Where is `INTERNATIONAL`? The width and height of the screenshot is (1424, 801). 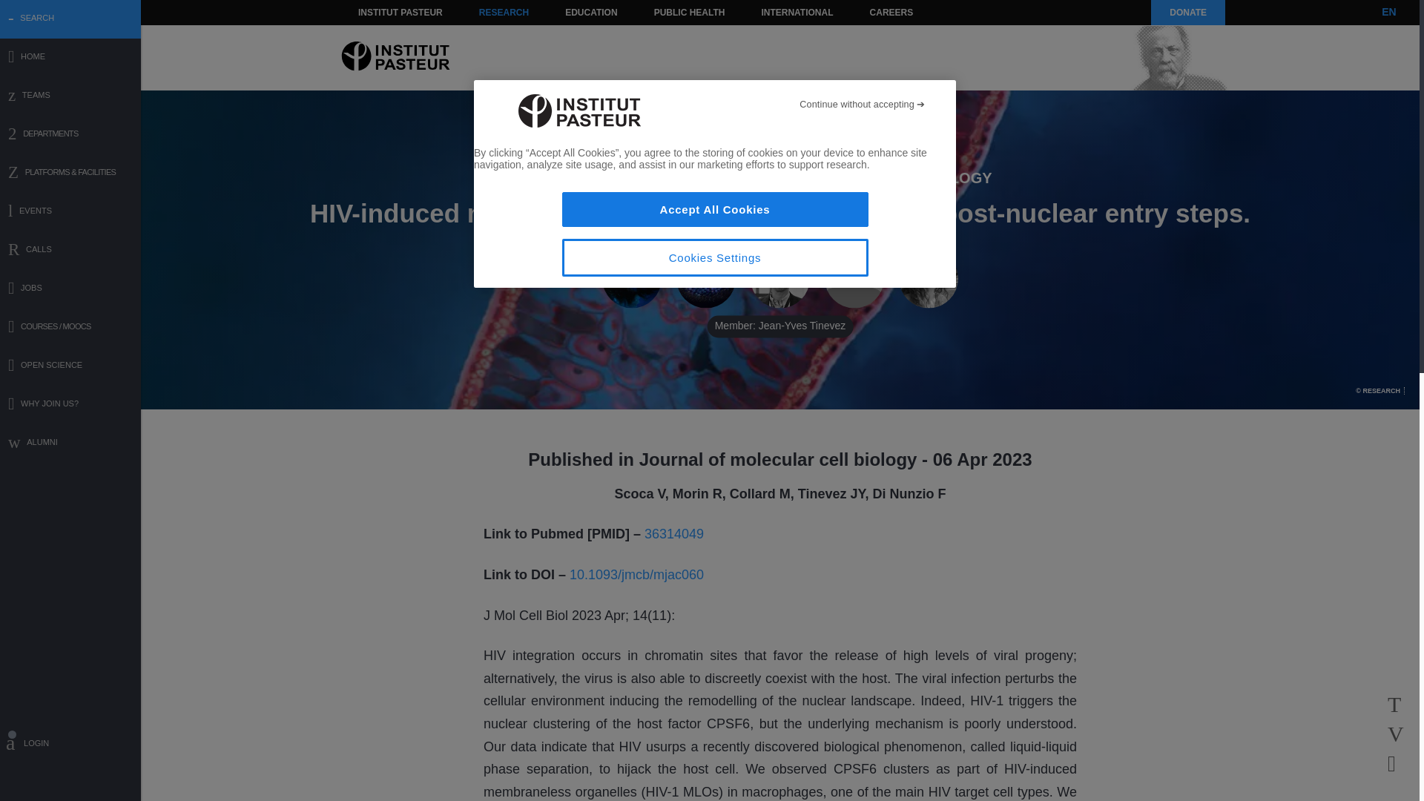
INTERNATIONAL is located at coordinates (797, 12).